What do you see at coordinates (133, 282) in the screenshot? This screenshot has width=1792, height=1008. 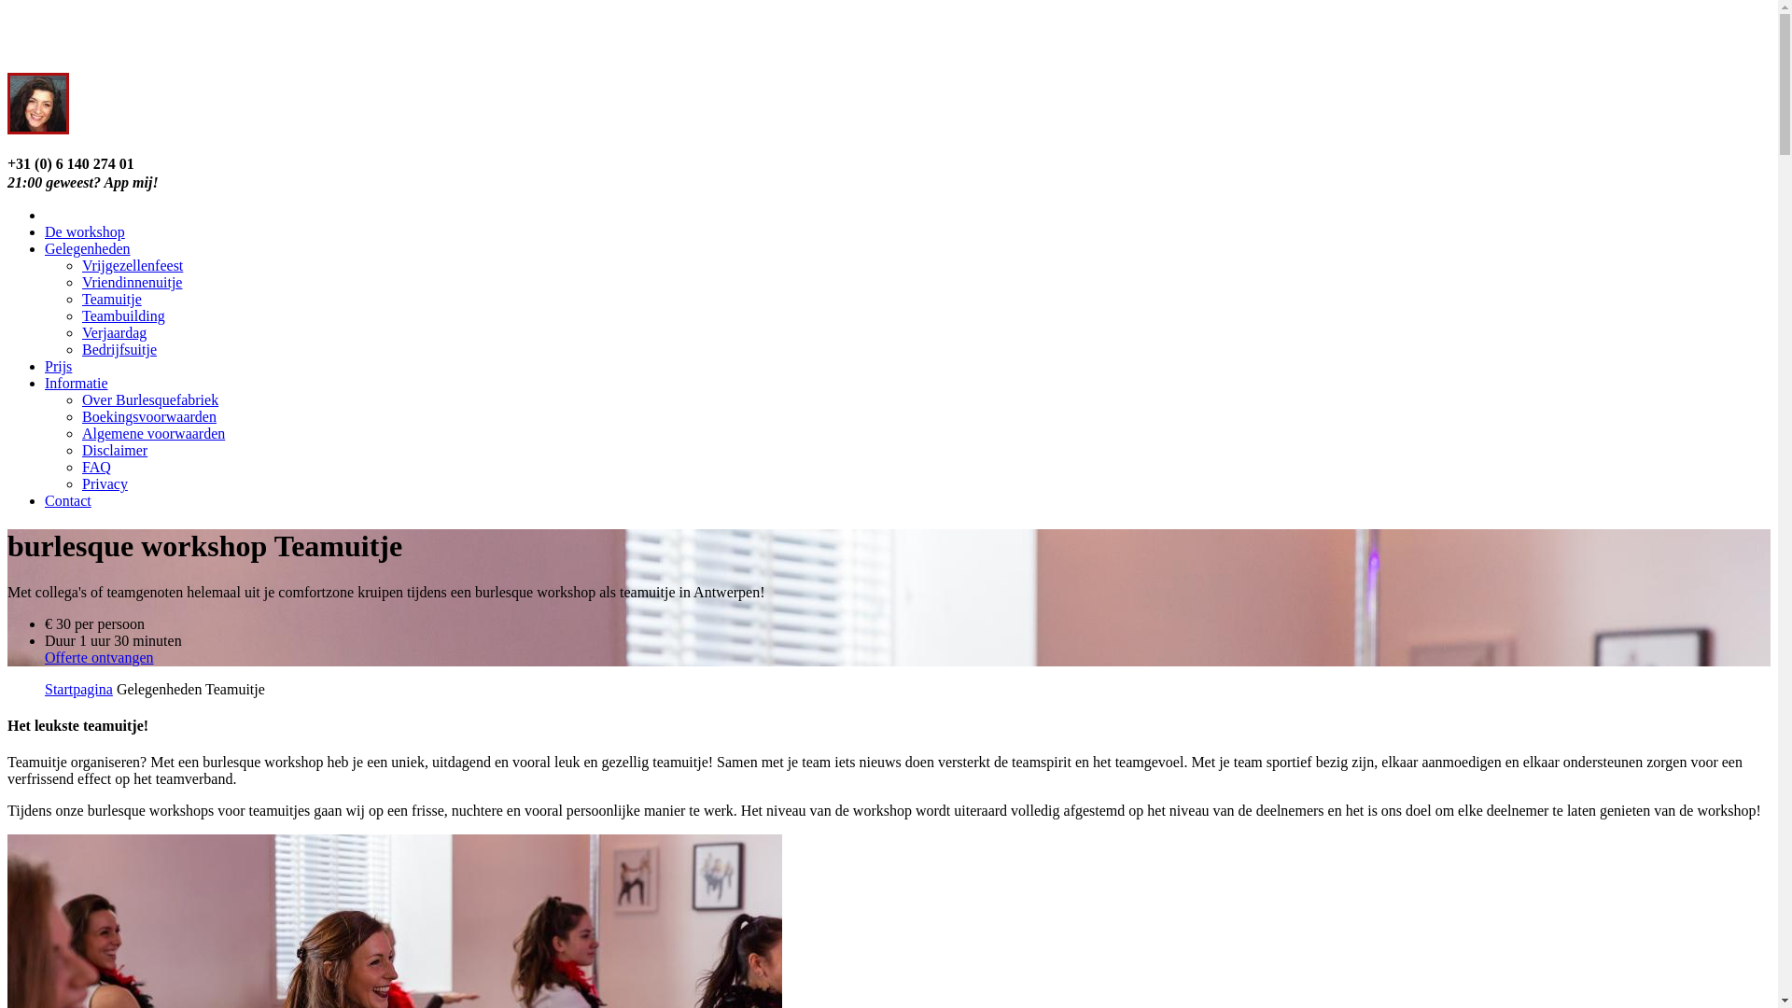 I see `Vriendinnenuitje` at bounding box center [133, 282].